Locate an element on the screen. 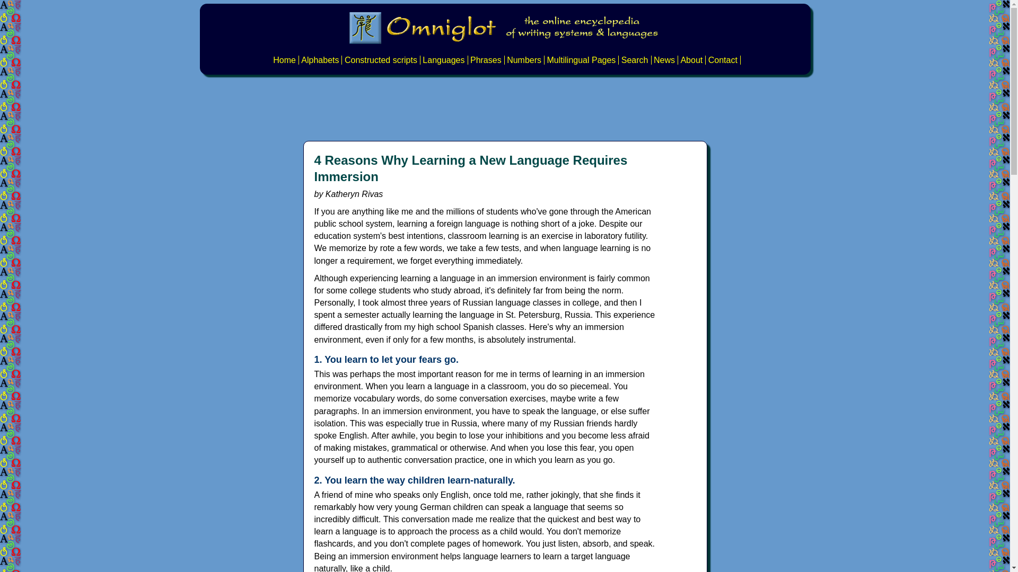 Image resolution: width=1018 pixels, height=572 pixels. Numbers is located at coordinates (524, 60).